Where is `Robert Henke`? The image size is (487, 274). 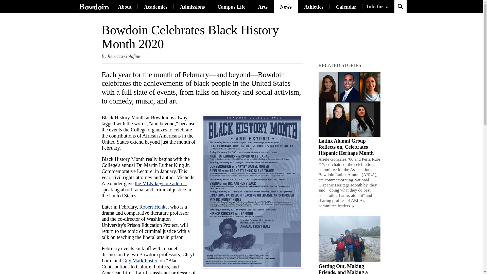 Robert Henke is located at coordinates (153, 207).